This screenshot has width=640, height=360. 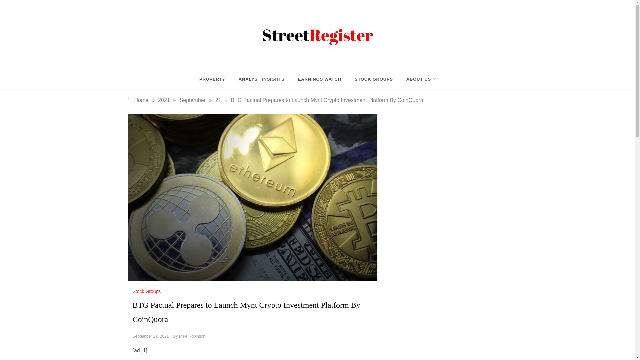 What do you see at coordinates (279, 57) in the screenshot?
I see `Street Register` at bounding box center [279, 57].